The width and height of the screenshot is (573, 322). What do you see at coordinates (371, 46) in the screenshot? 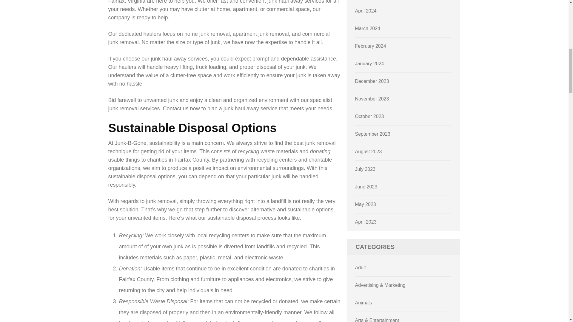
I see `February 2024` at bounding box center [371, 46].